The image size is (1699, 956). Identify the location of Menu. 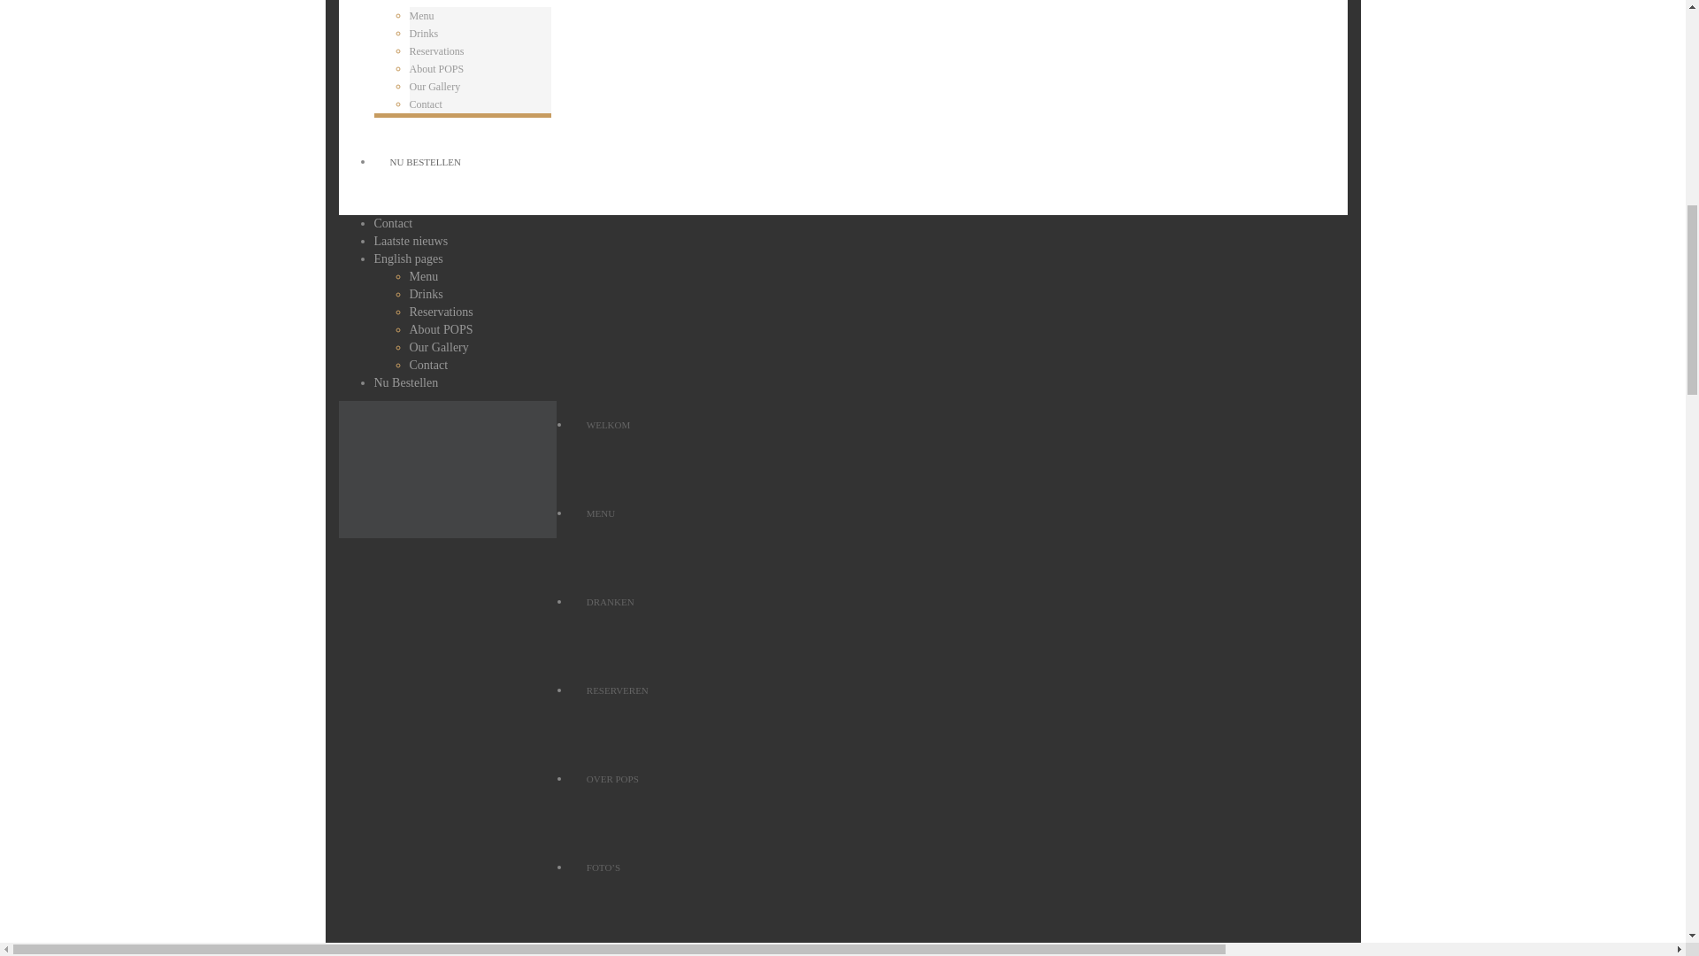
(423, 276).